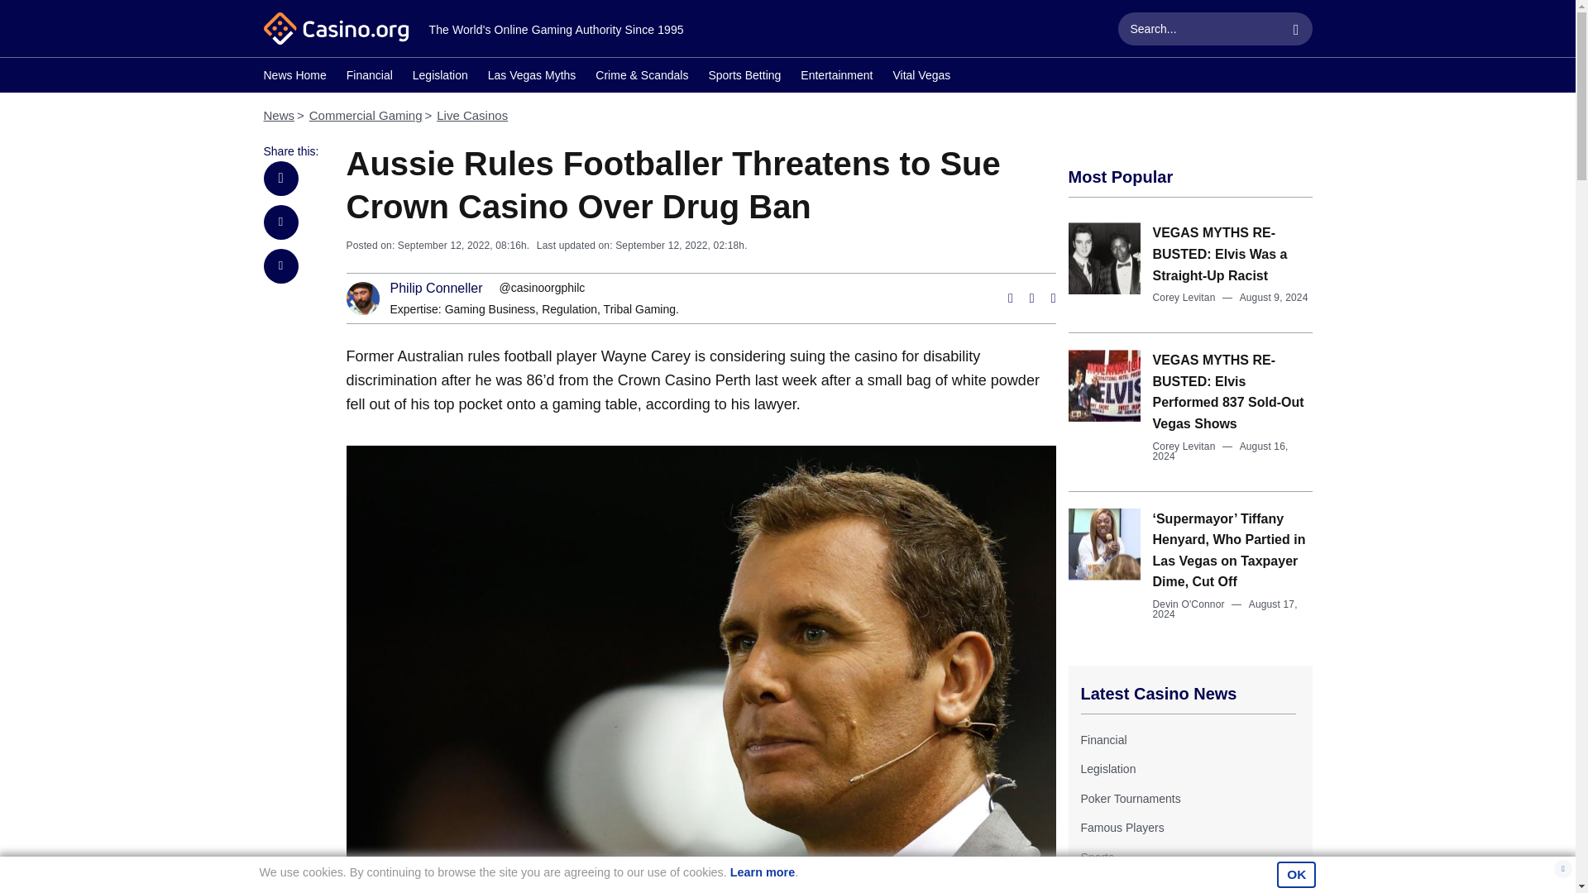 The width and height of the screenshot is (1588, 893). Describe the element at coordinates (531, 77) in the screenshot. I see `Las Vegas Myths` at that location.